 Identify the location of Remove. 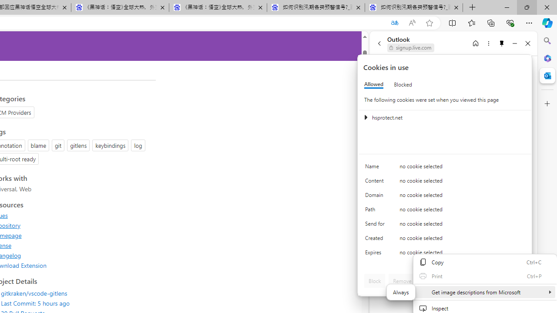
(402, 281).